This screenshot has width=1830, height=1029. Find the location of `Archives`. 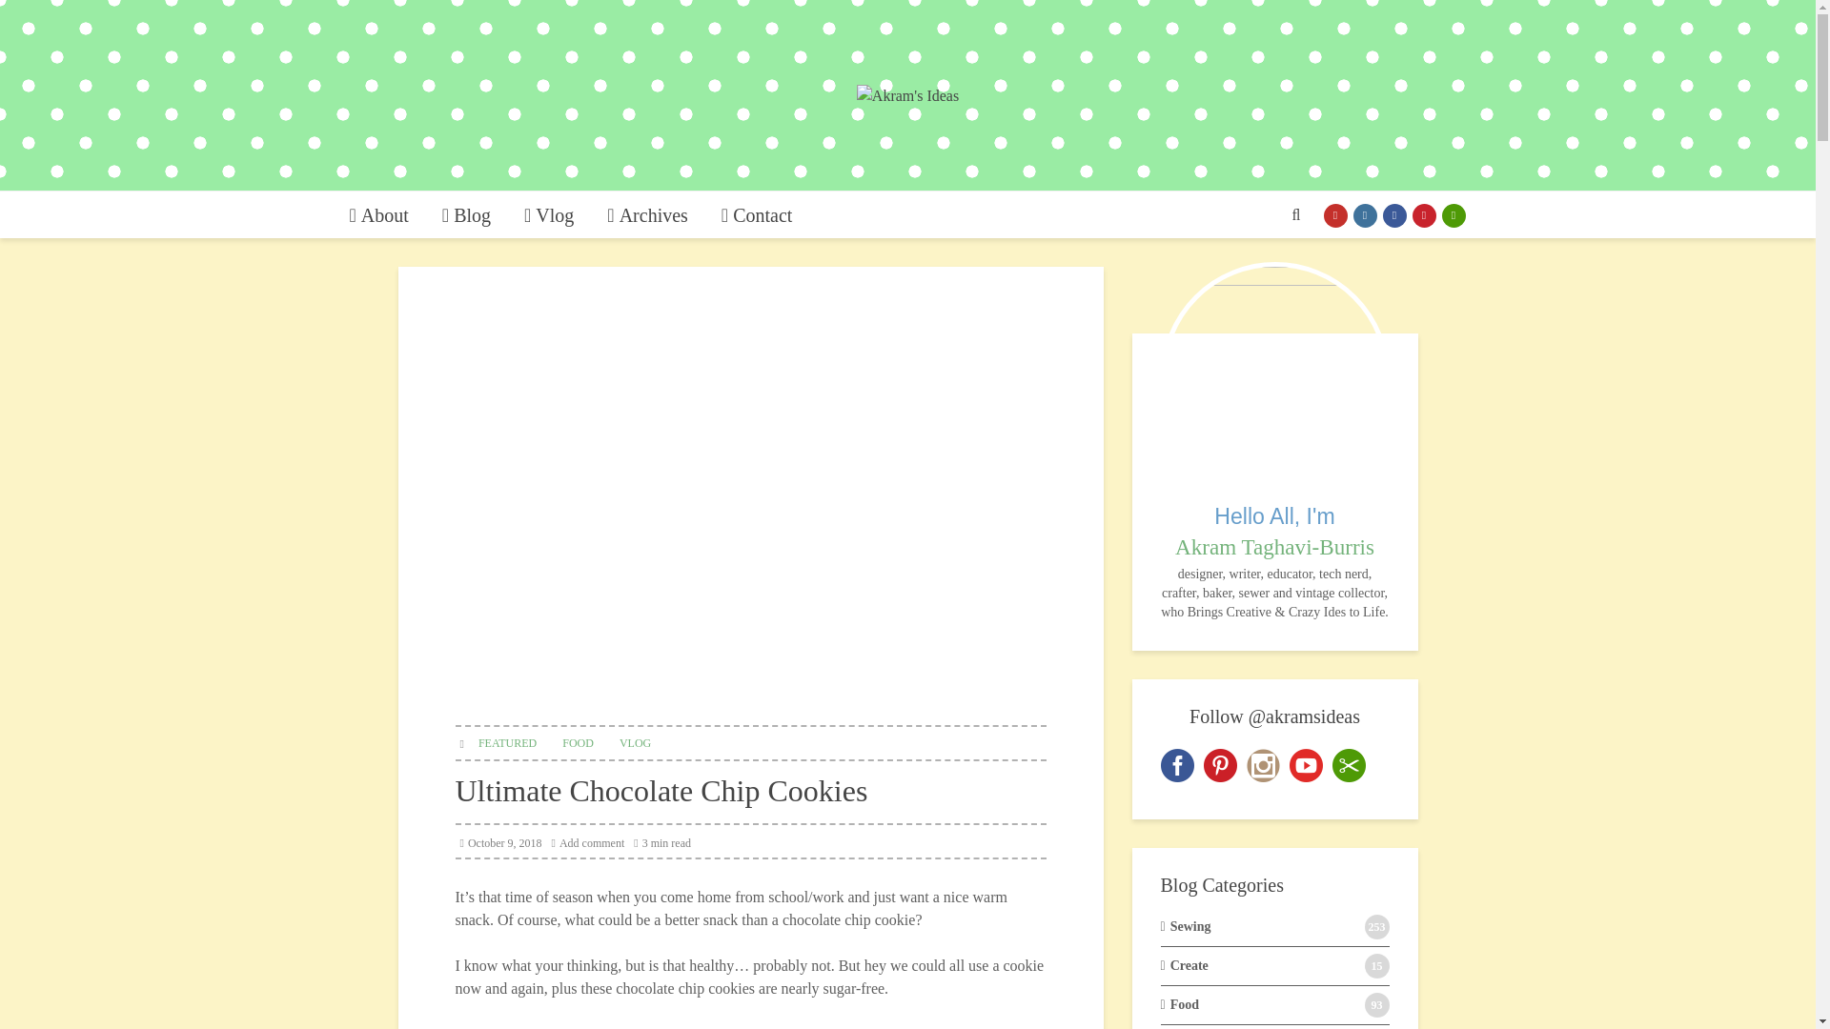

Archives is located at coordinates (648, 214).